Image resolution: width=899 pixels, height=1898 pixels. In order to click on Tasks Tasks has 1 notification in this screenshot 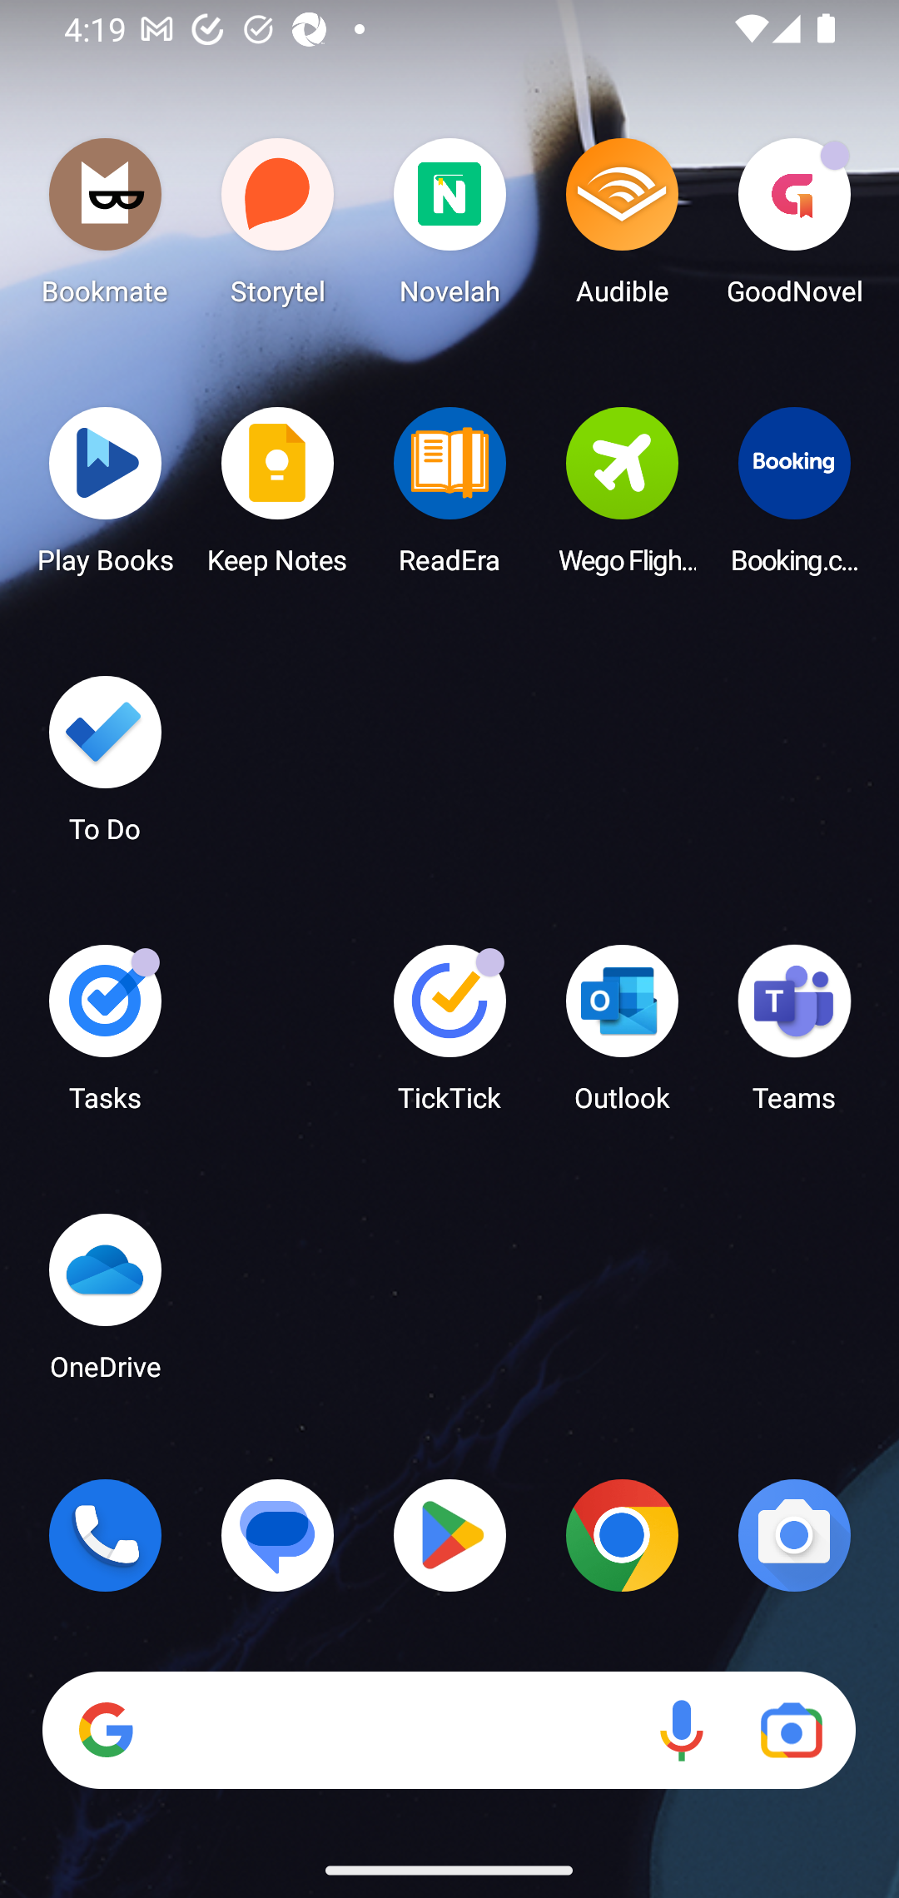, I will do `click(105, 1036)`.